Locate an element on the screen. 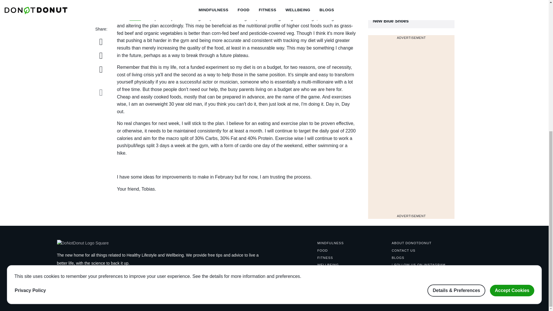  MINDFULNESS is located at coordinates (411, 14).